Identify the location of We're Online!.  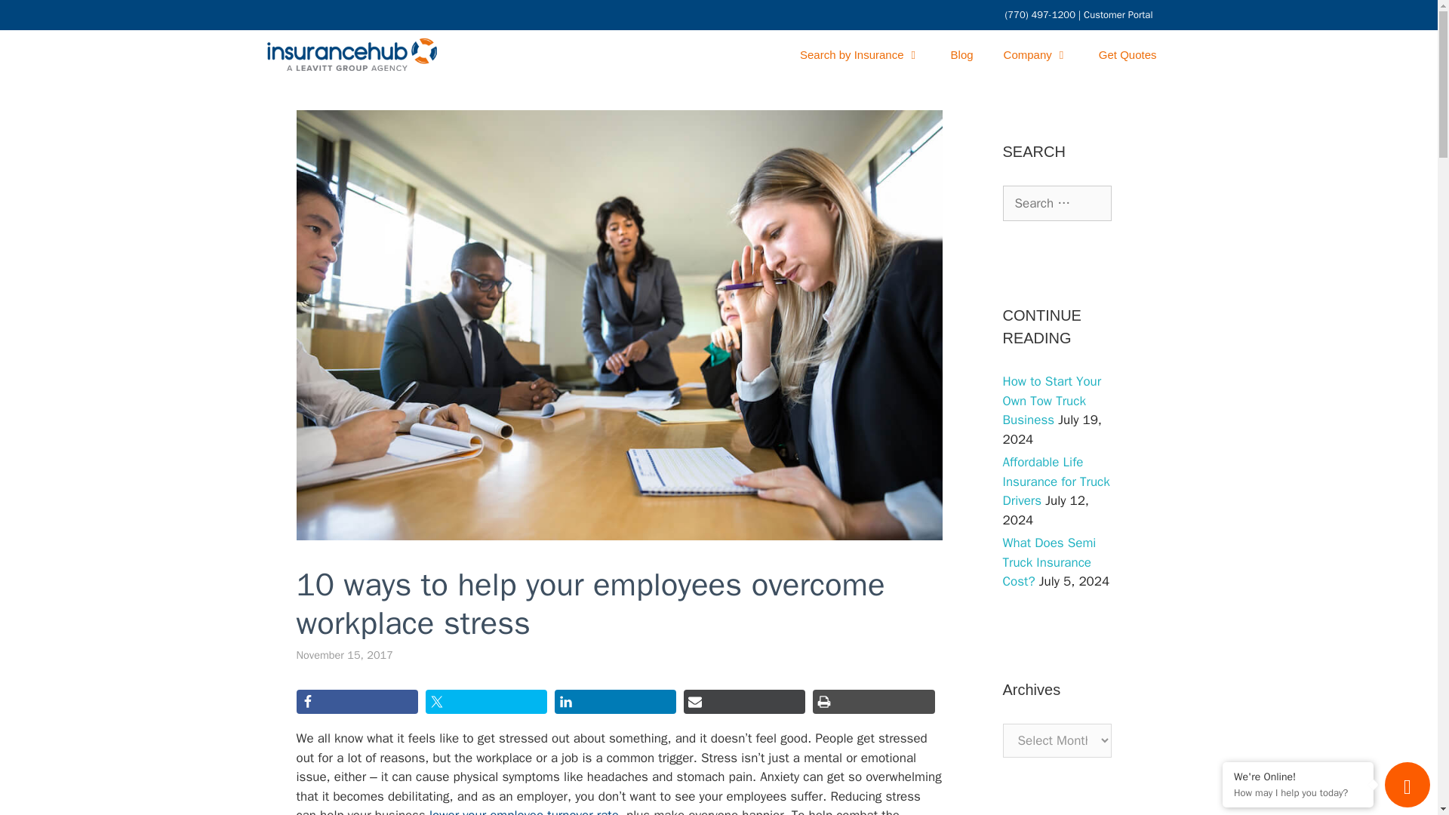
(1298, 776).